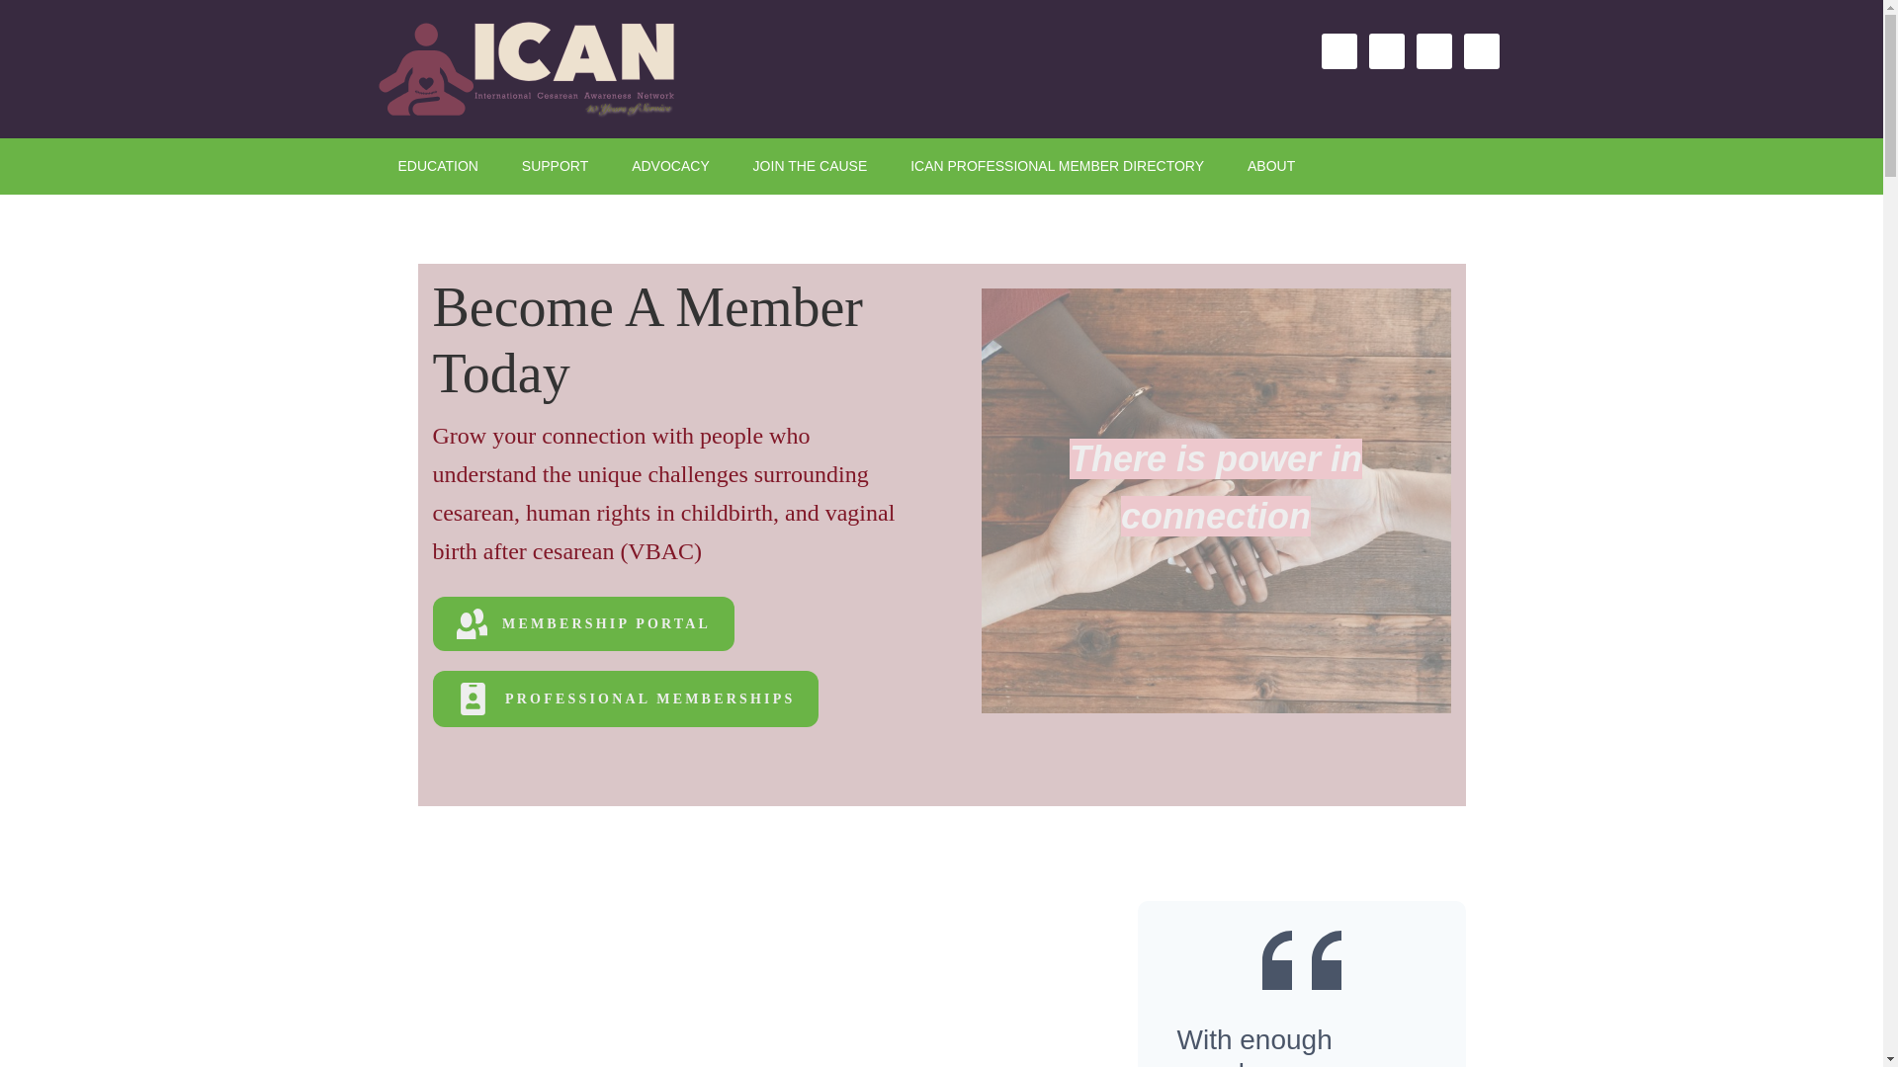 The image size is (1898, 1067). Describe the element at coordinates (437, 166) in the screenshot. I see `EDUCATION` at that location.